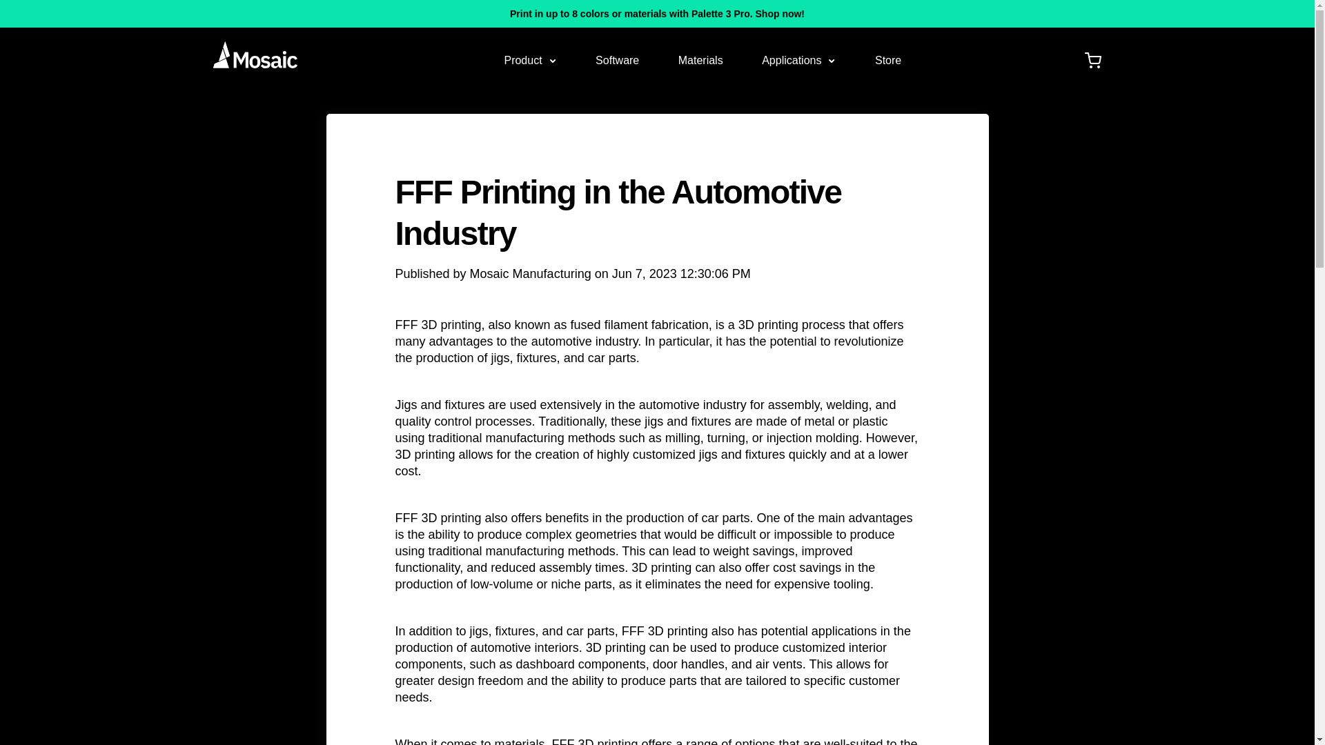 This screenshot has height=745, width=1325. I want to click on Materials, so click(701, 60).